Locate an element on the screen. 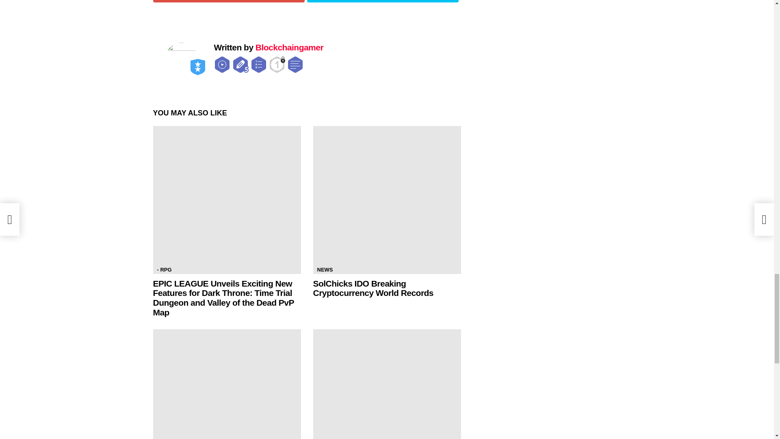  Story Maker is located at coordinates (295, 65).